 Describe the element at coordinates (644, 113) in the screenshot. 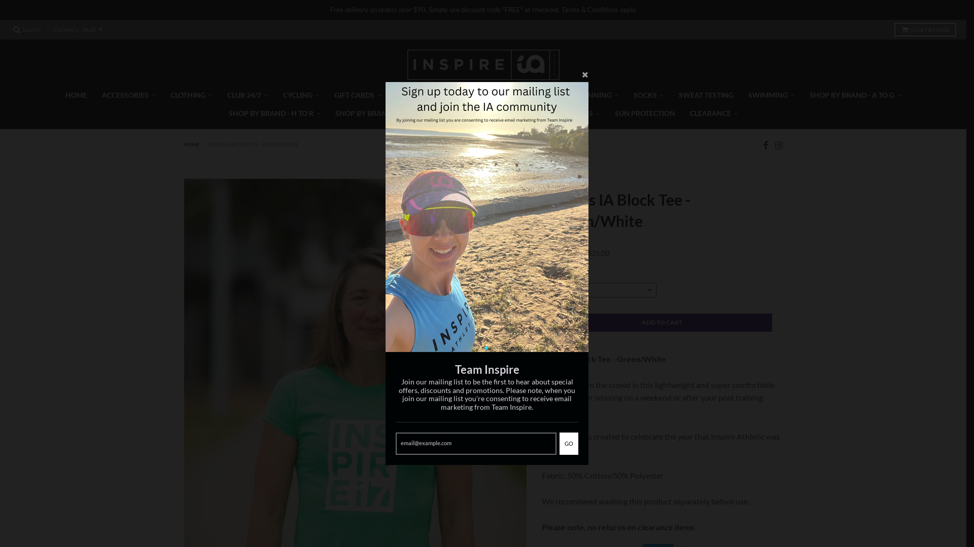

I see `SUN PROTECTION` at that location.